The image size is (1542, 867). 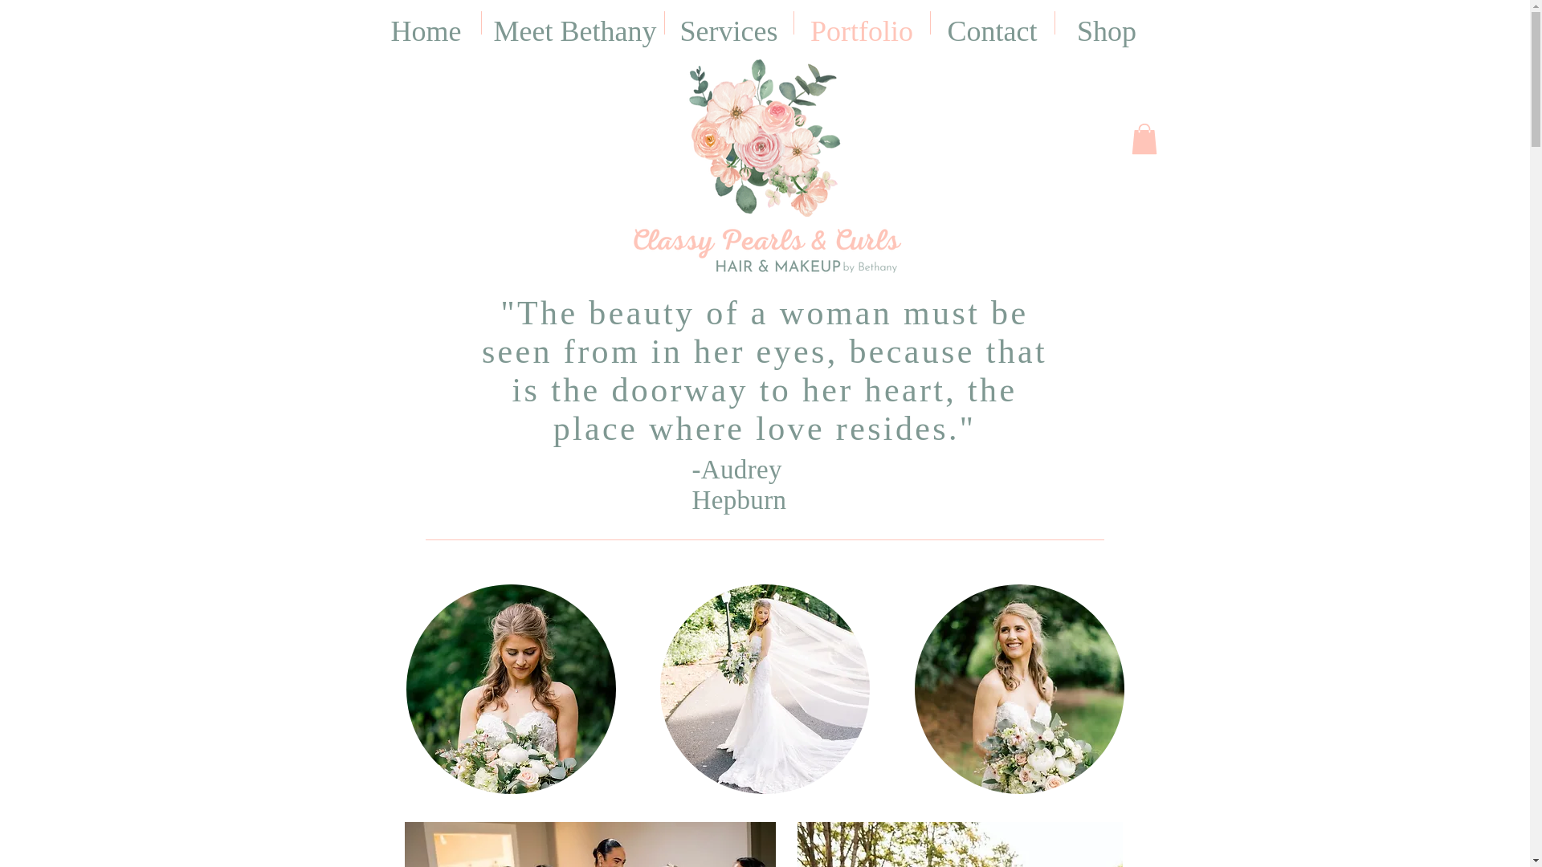 What do you see at coordinates (729, 22) in the screenshot?
I see `Services` at bounding box center [729, 22].